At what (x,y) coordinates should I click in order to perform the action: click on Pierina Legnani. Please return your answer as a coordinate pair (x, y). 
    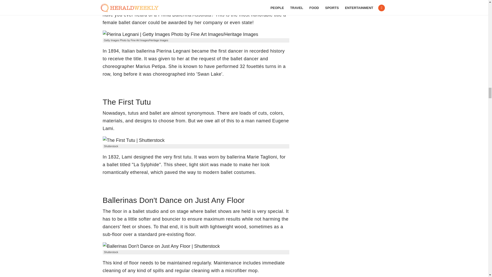
    Looking at the image, I should click on (180, 34).